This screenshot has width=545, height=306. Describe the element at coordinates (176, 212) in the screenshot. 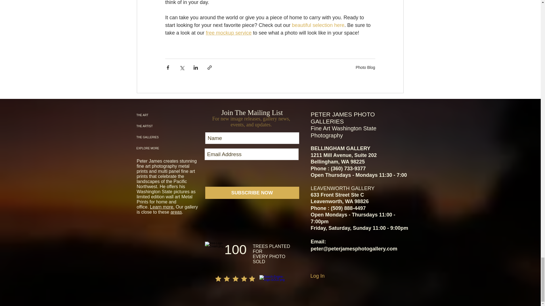

I see `areas` at that location.